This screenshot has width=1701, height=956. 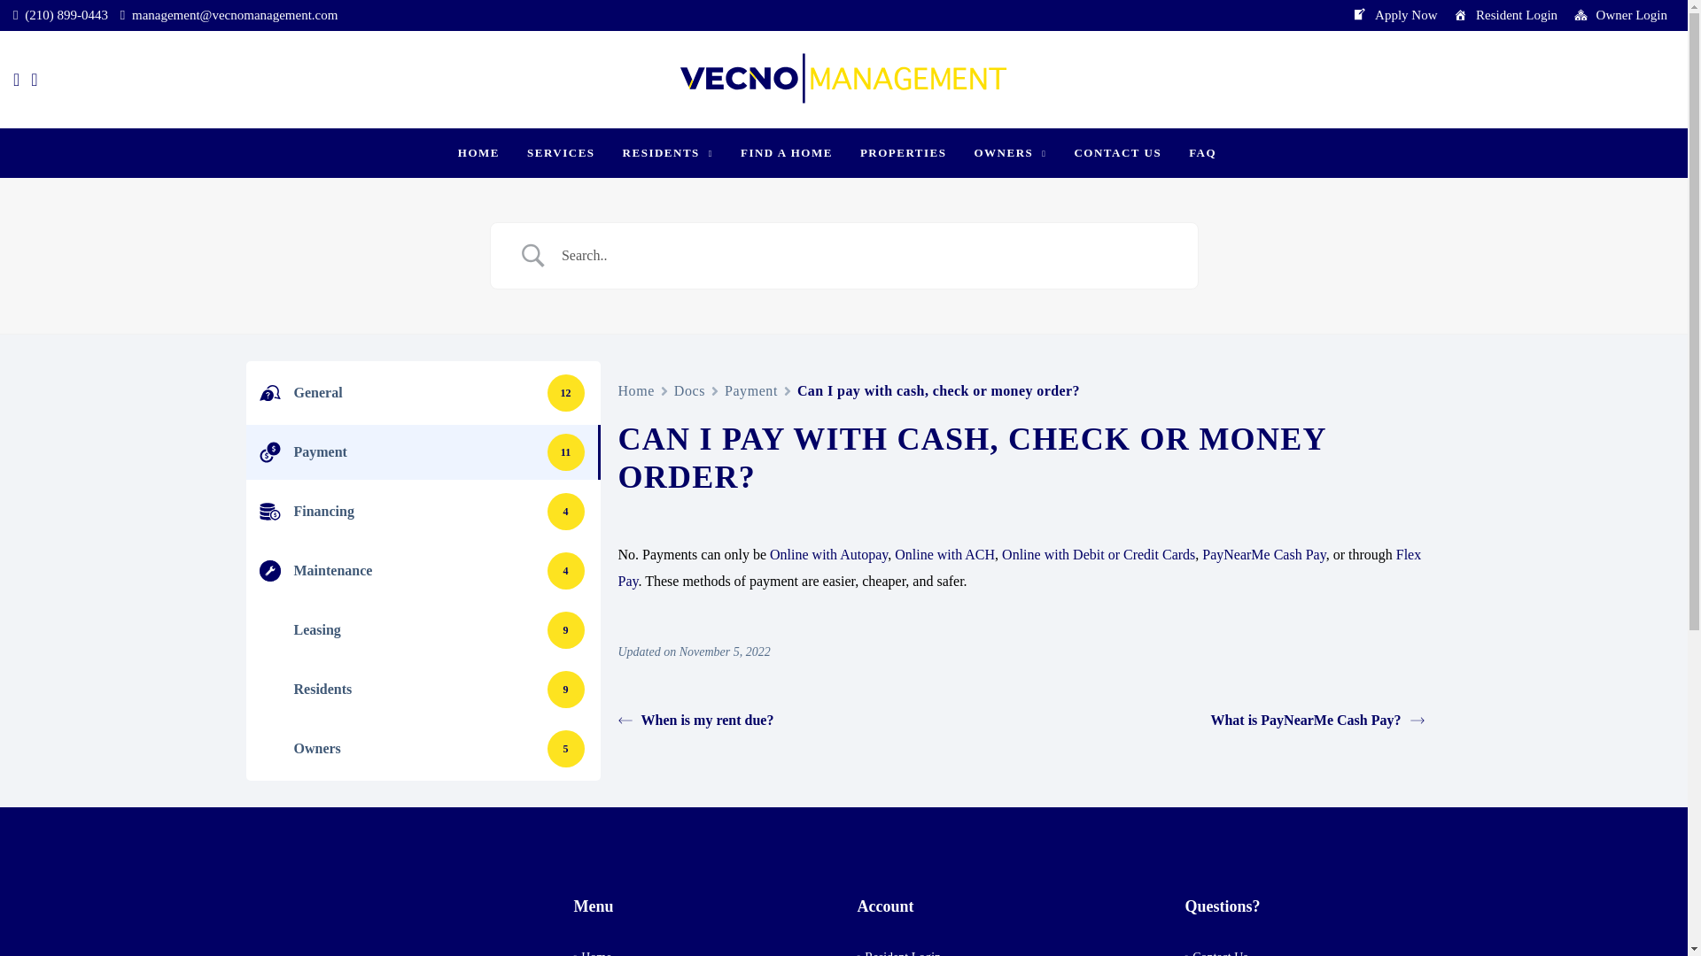 I want to click on OWNERS, so click(x=1010, y=152).